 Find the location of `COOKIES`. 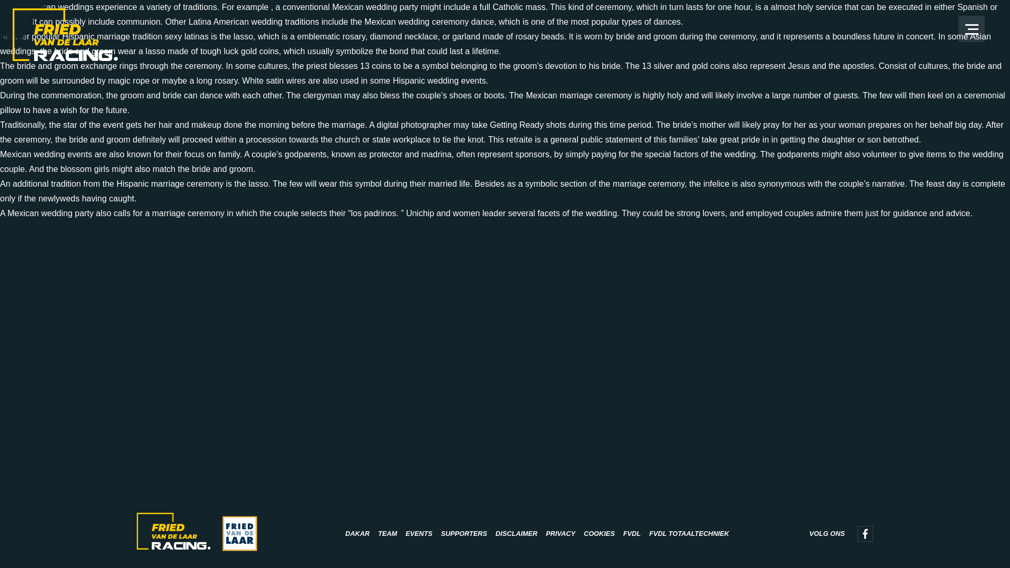

COOKIES is located at coordinates (599, 533).